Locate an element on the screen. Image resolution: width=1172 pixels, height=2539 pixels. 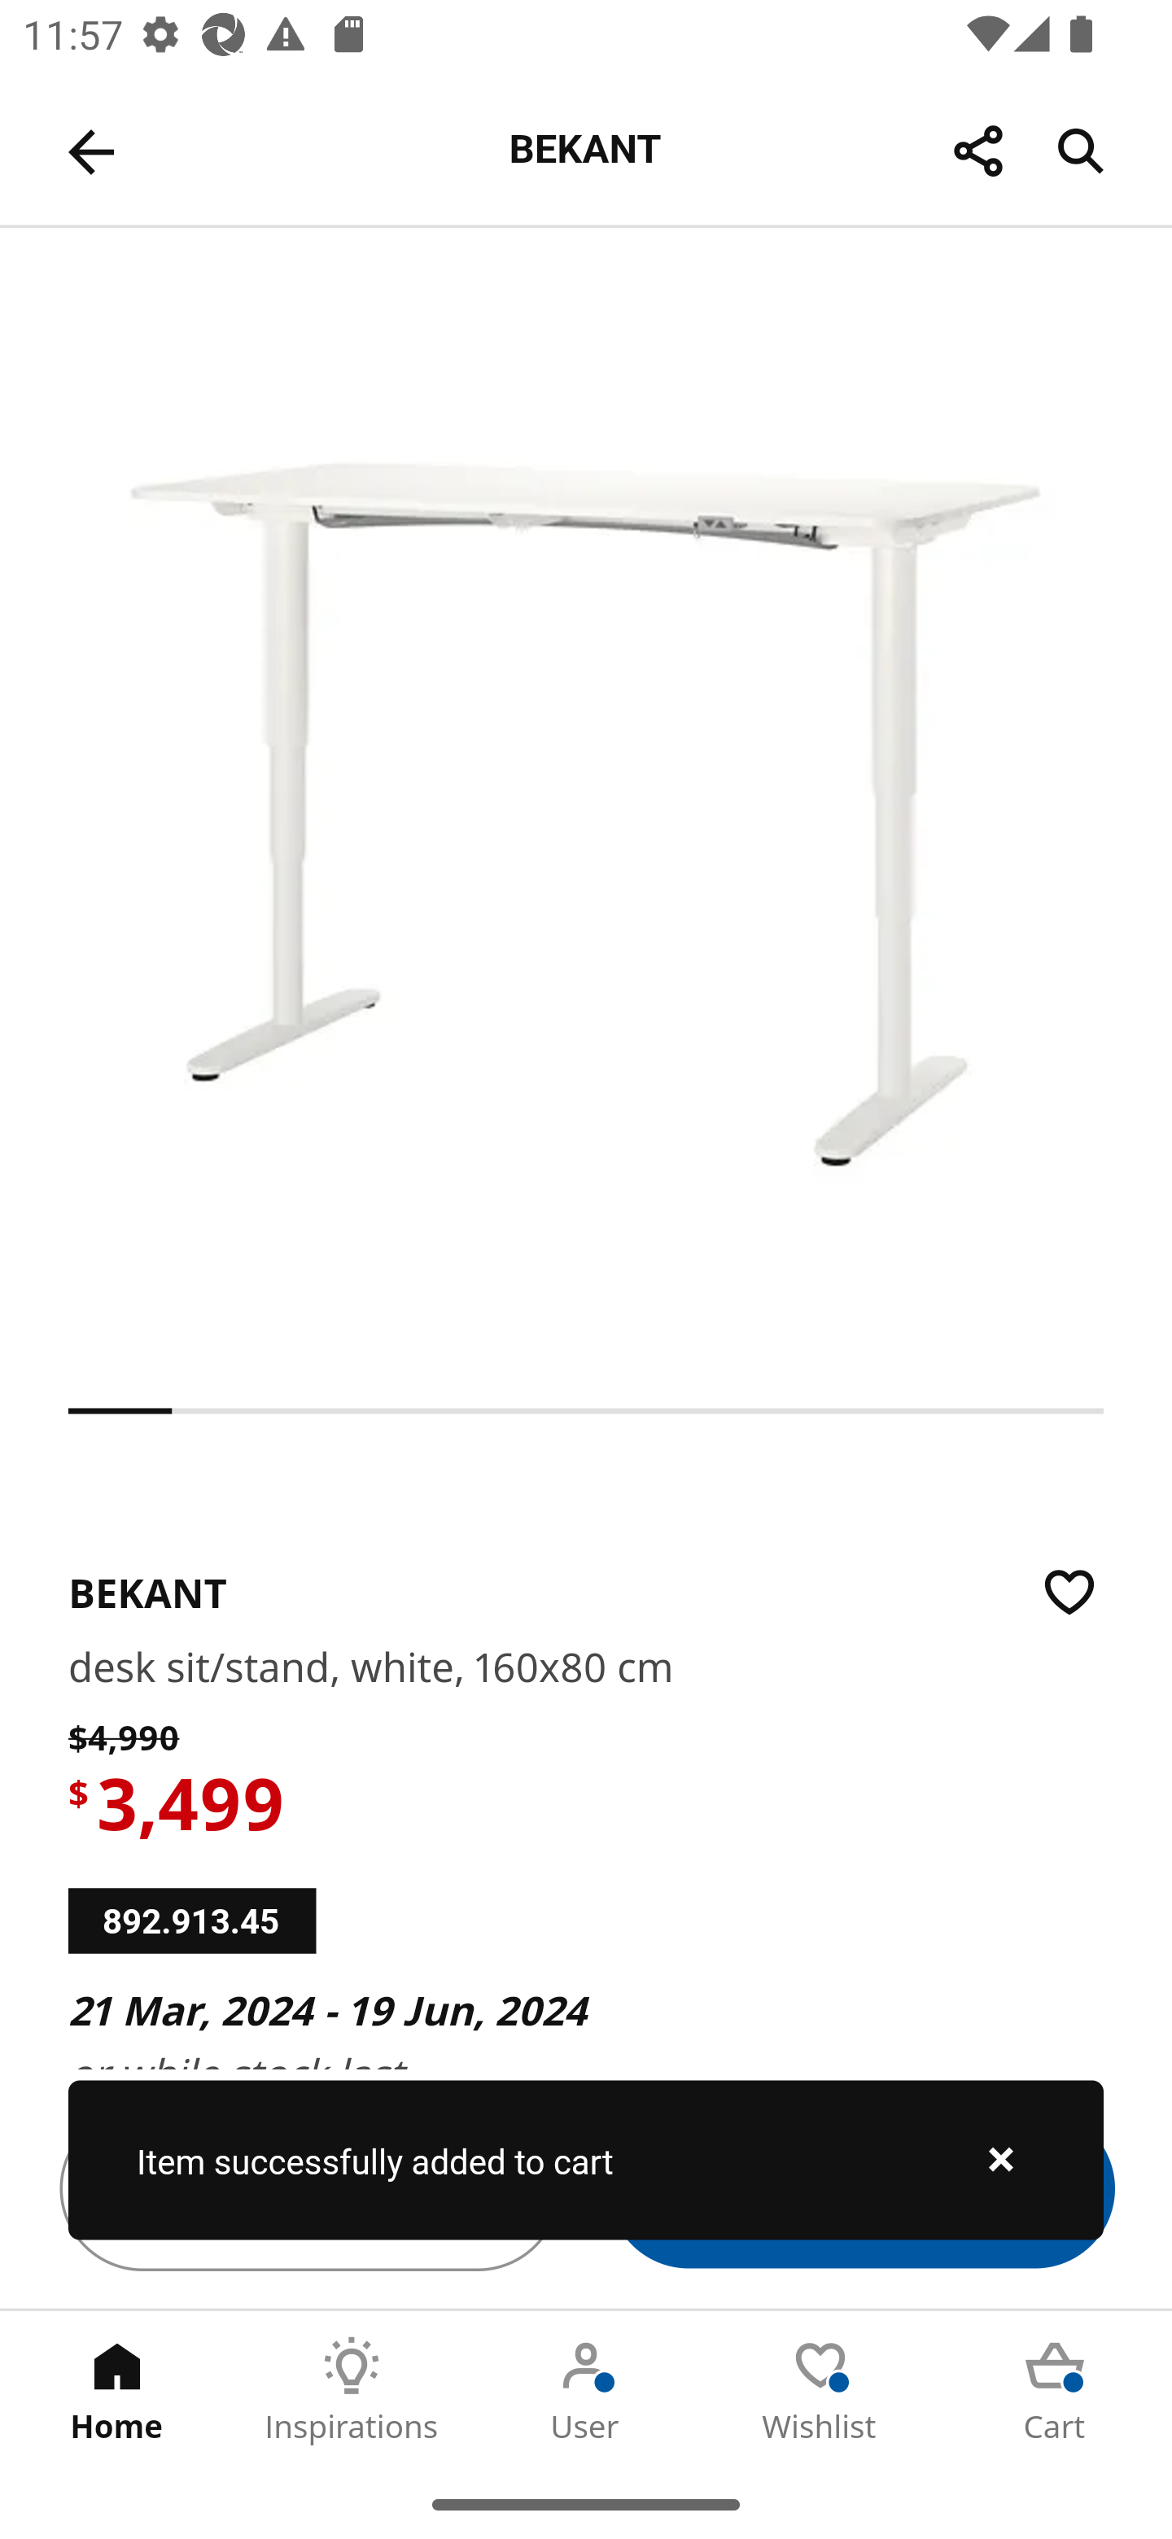
Inspirations
Tab 2 of 5 is located at coordinates (352, 2390).